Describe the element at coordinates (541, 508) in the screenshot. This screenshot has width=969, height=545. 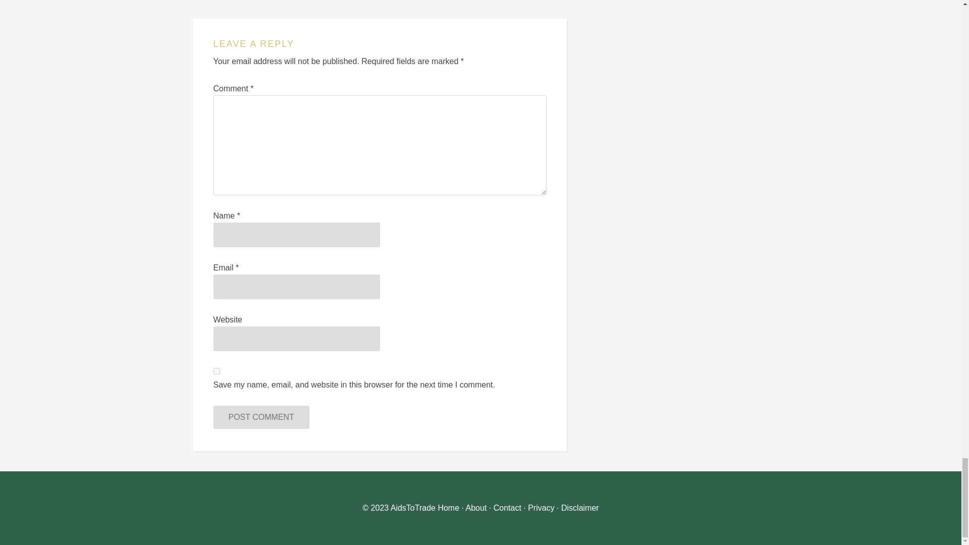
I see `Privacy` at that location.